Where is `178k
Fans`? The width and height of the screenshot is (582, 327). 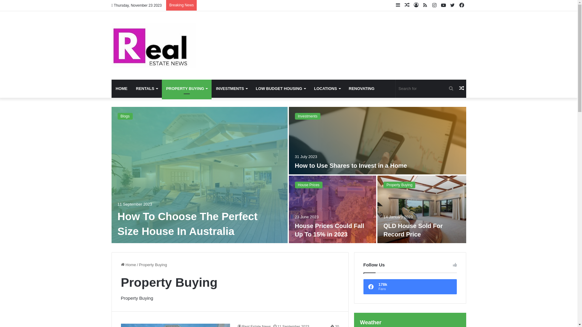 178k
Fans is located at coordinates (410, 287).